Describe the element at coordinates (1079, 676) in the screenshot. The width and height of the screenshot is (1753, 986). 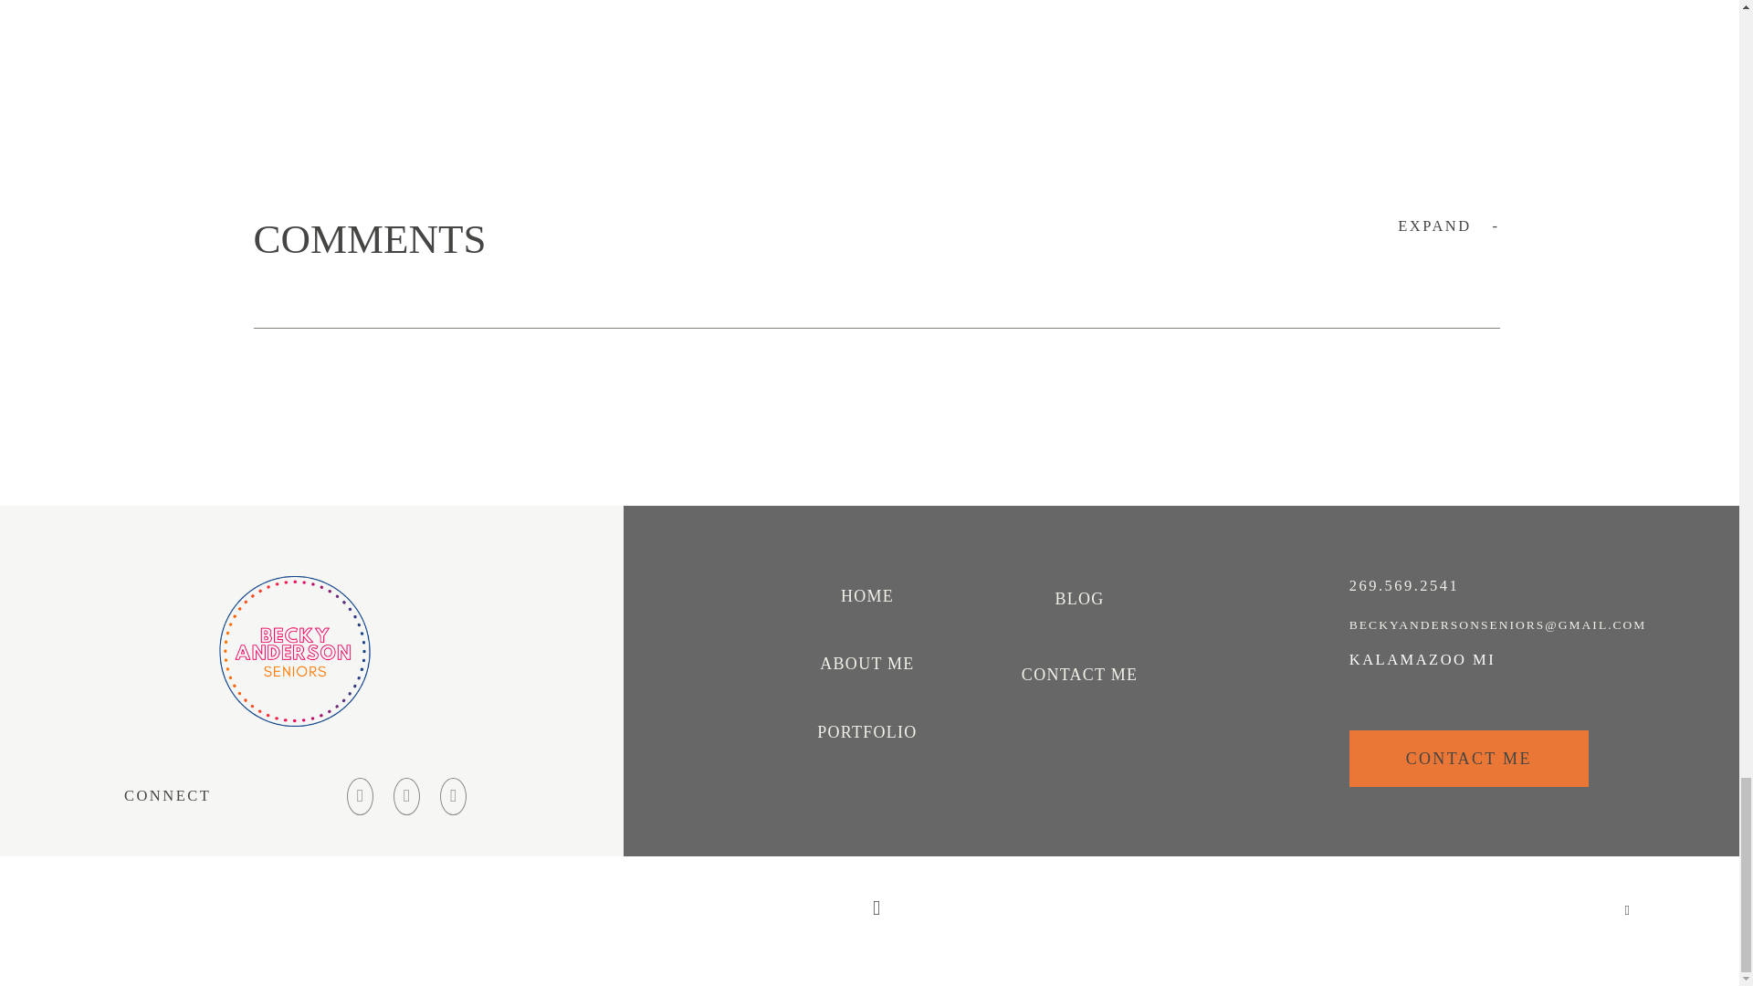
I see `CONTACT ME` at that location.